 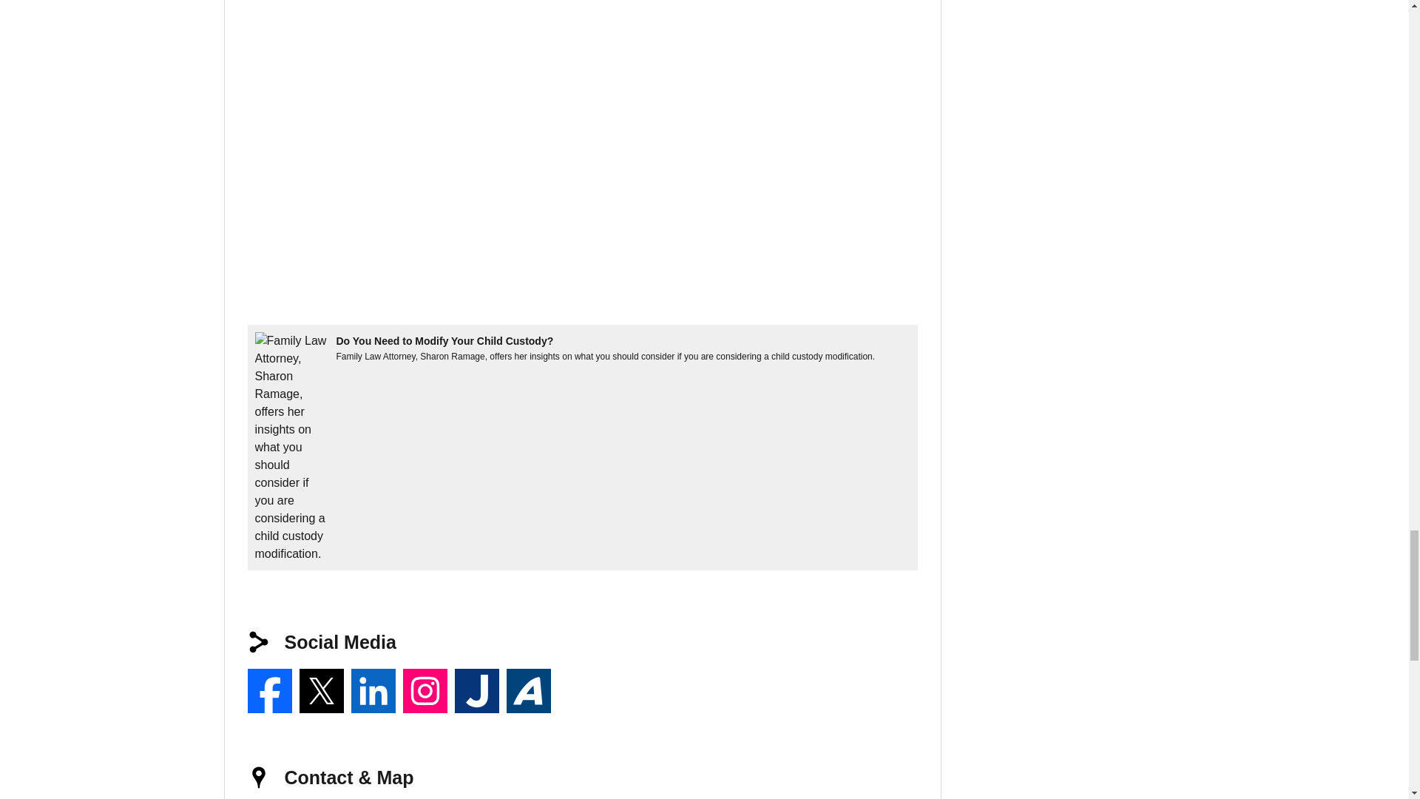 I want to click on Instagram, so click(x=425, y=691).